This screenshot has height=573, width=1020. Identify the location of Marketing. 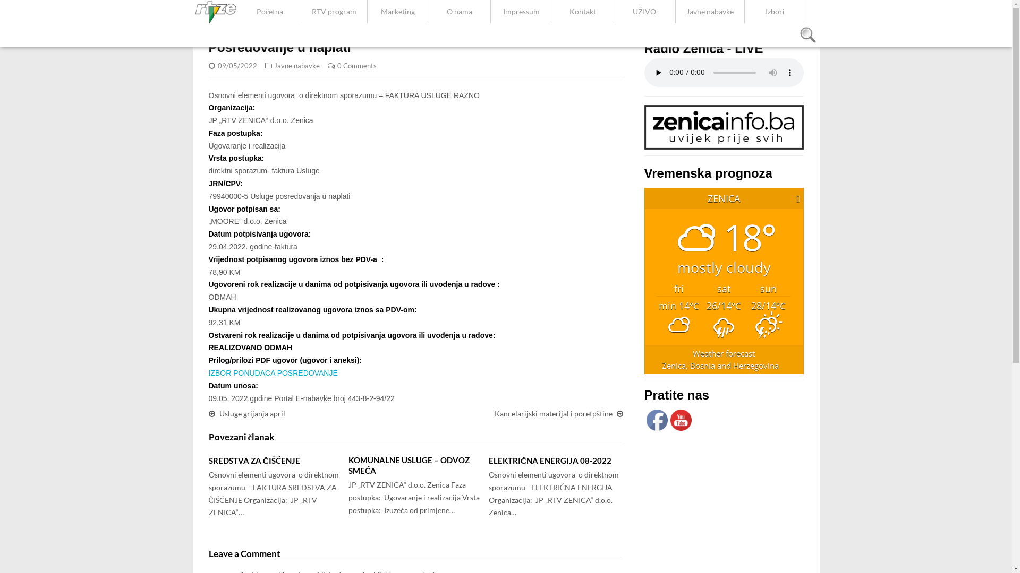
(398, 12).